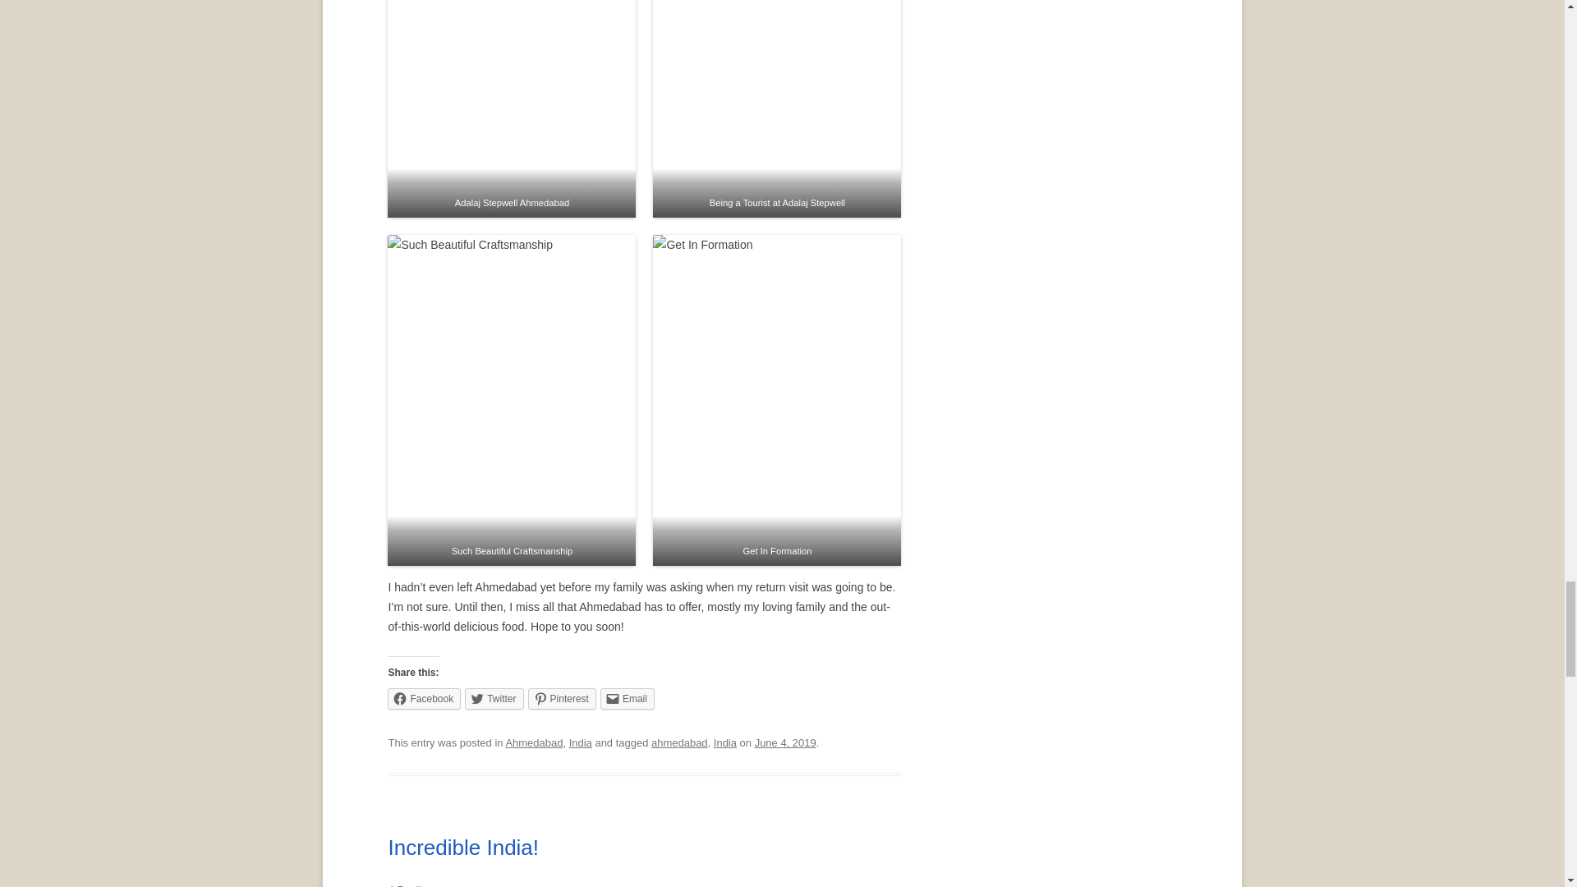 This screenshot has height=887, width=1577. What do you see at coordinates (628, 699) in the screenshot?
I see `Click to email a link to a friend` at bounding box center [628, 699].